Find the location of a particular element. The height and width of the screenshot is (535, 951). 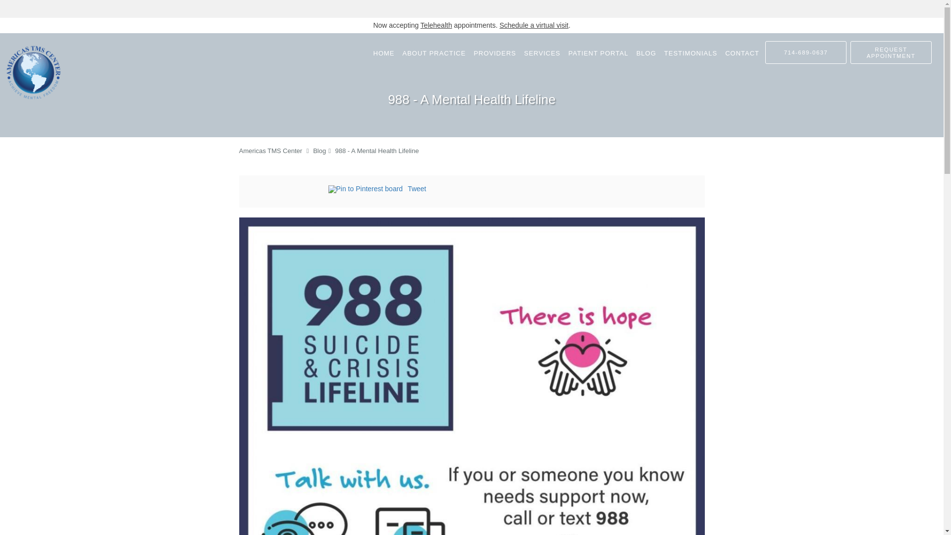

Schedule a virtual visit is located at coordinates (533, 25).